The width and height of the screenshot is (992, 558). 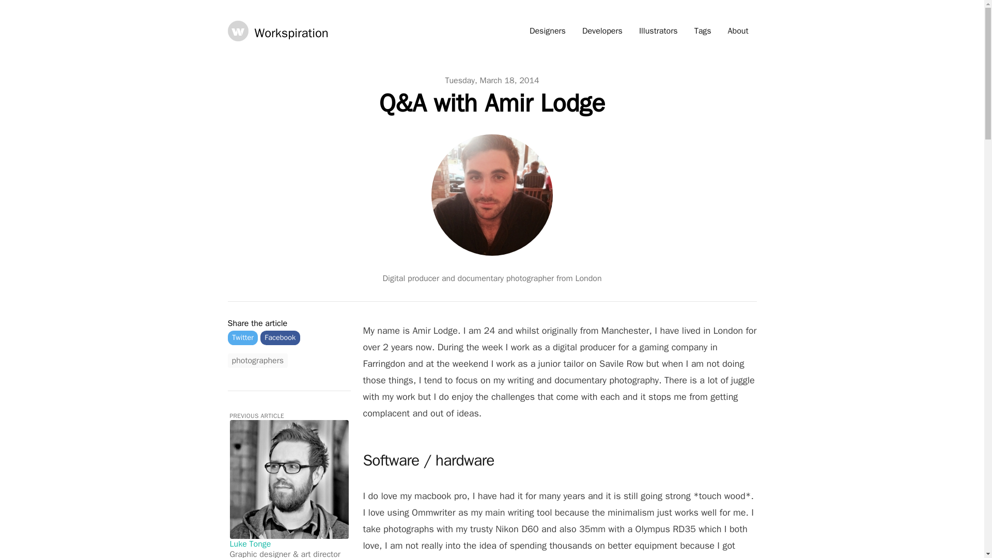 What do you see at coordinates (242, 338) in the screenshot?
I see `Twitter` at bounding box center [242, 338].